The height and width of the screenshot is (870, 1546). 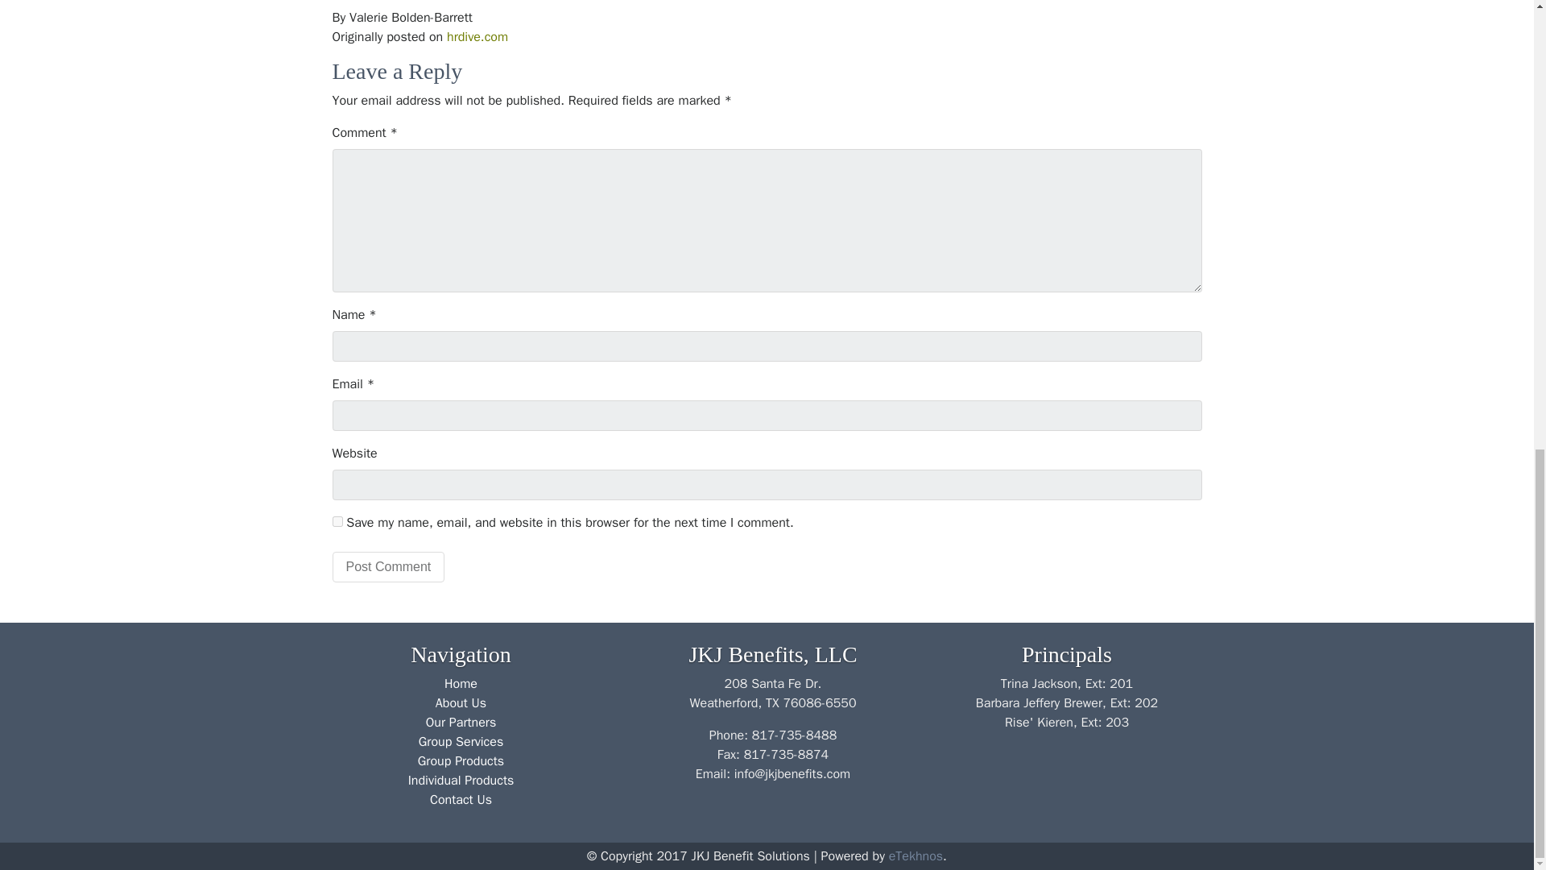 I want to click on Group Products, so click(x=461, y=760).